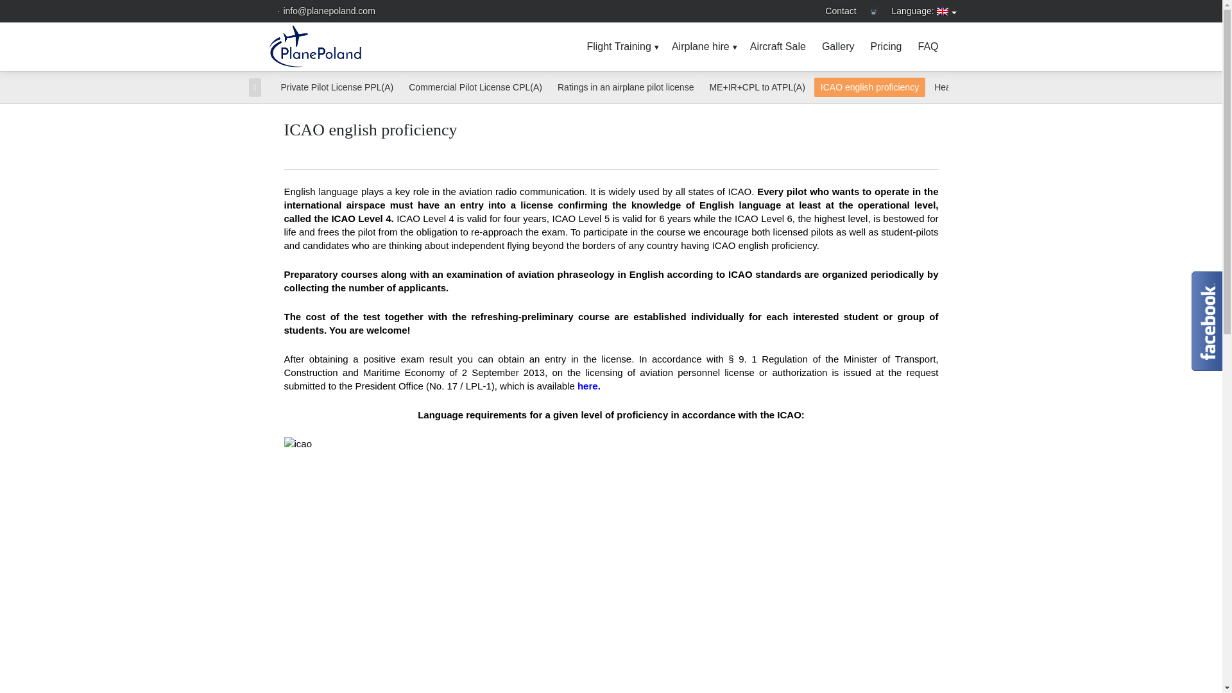 The height and width of the screenshot is (693, 1232). Describe the element at coordinates (919, 10) in the screenshot. I see `English` at that location.